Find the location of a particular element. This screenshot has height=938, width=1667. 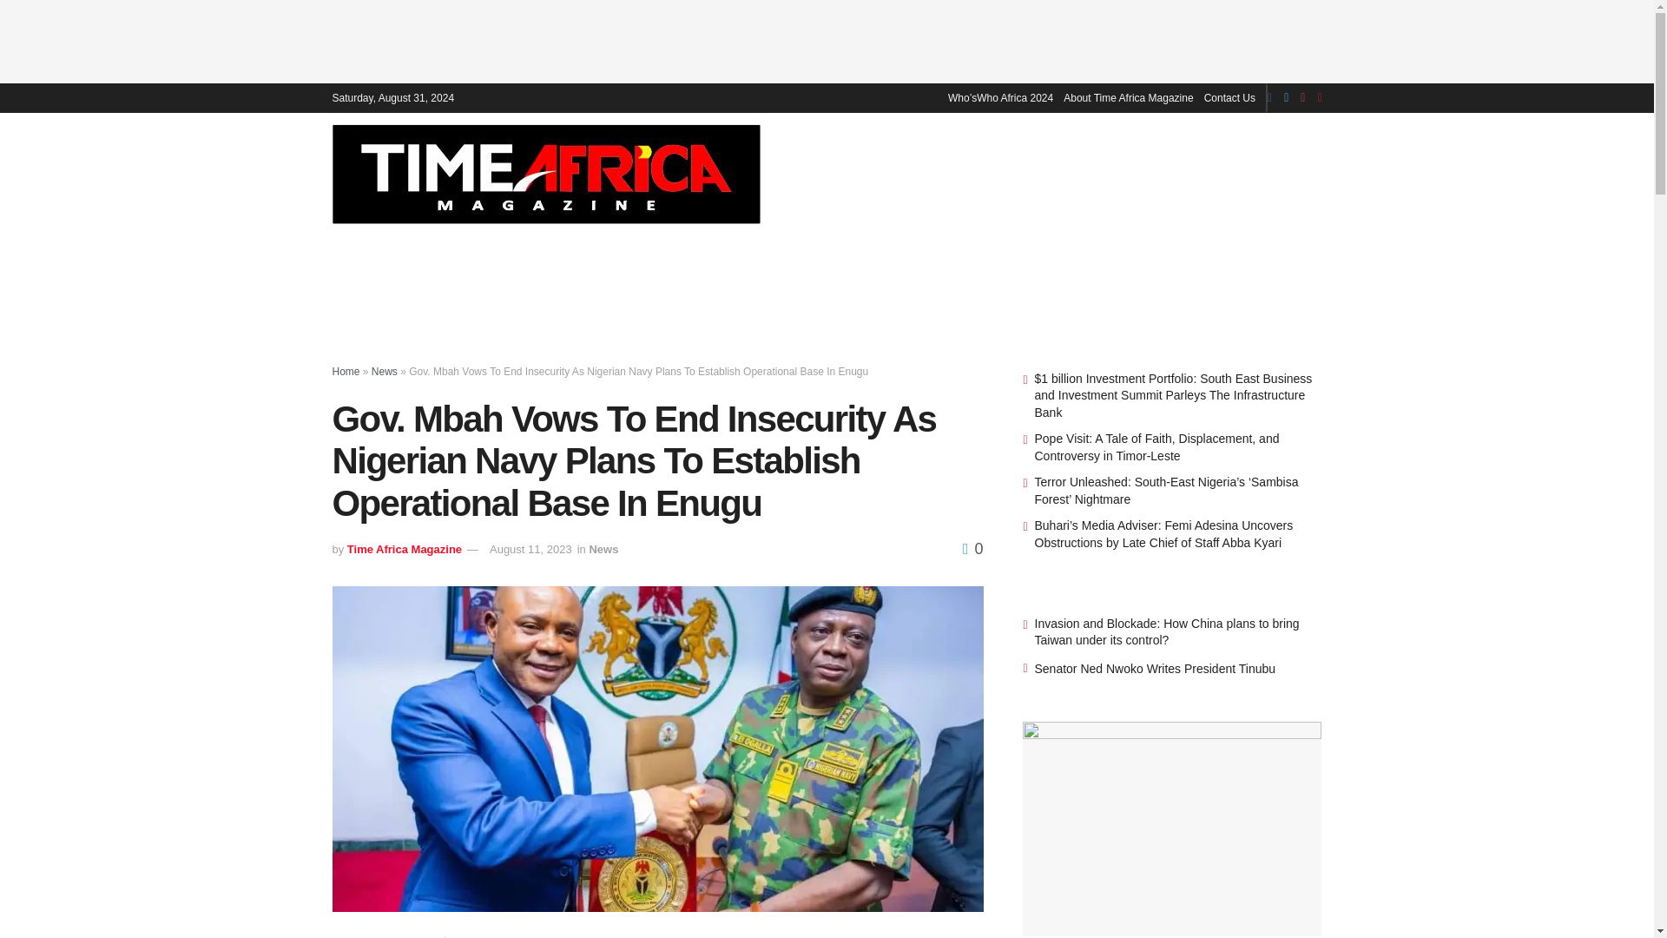

MAGAZINE is located at coordinates (872, 173).